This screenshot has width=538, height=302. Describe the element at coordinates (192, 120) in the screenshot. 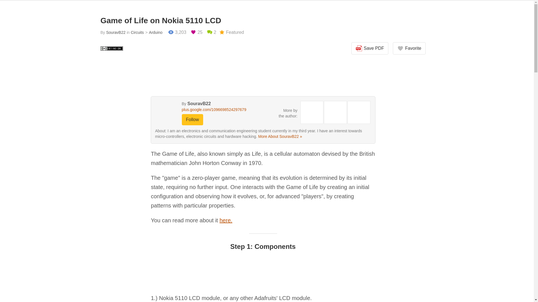

I see `Follow` at that location.